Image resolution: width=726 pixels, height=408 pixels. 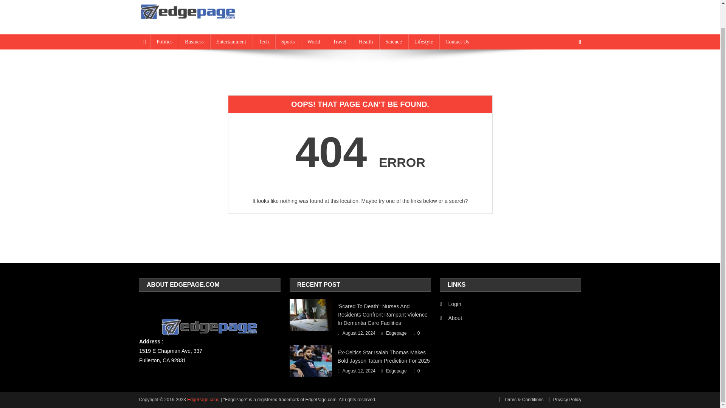 I want to click on Edge Page News, so click(x=188, y=26).